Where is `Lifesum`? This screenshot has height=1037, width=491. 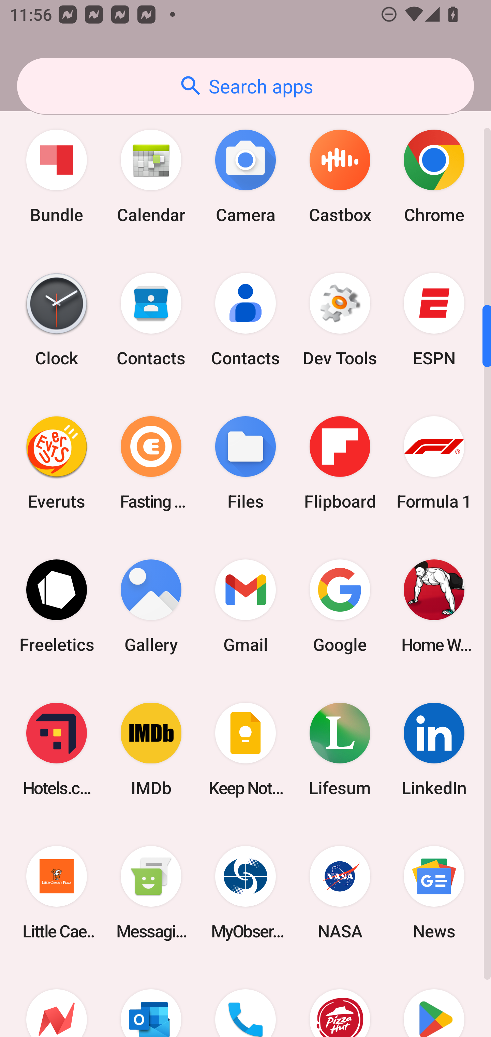
Lifesum is located at coordinates (340, 750).